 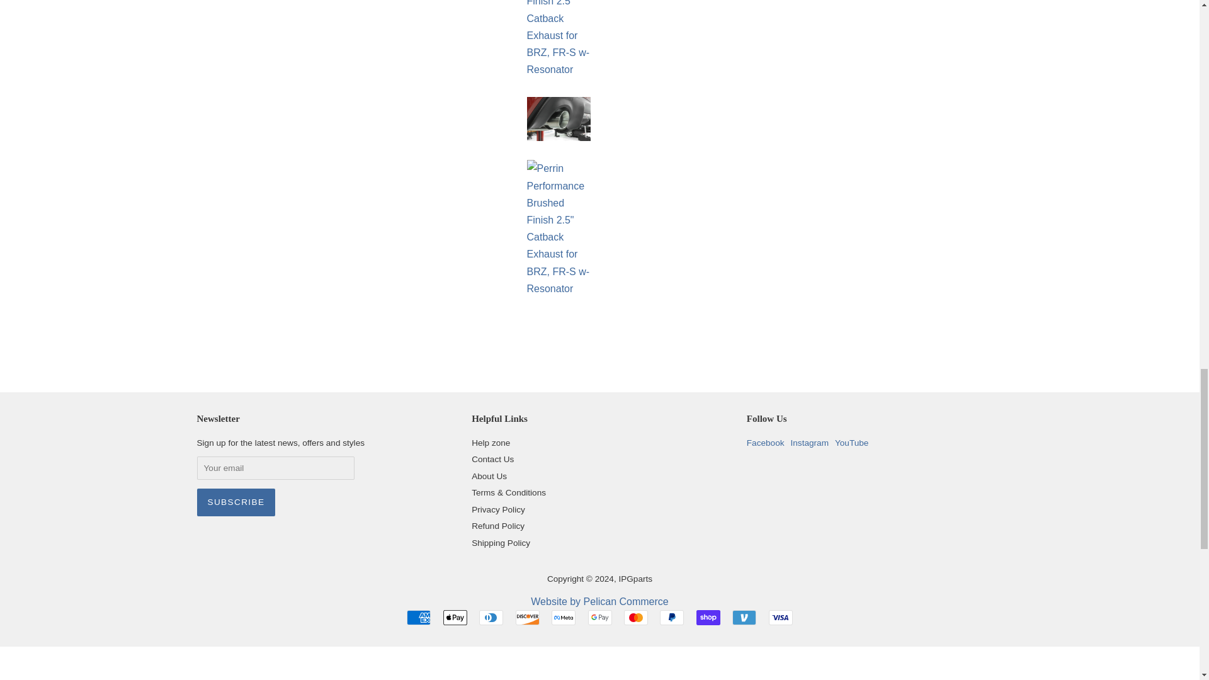 What do you see at coordinates (708, 617) in the screenshot?
I see `Shop Pay` at bounding box center [708, 617].